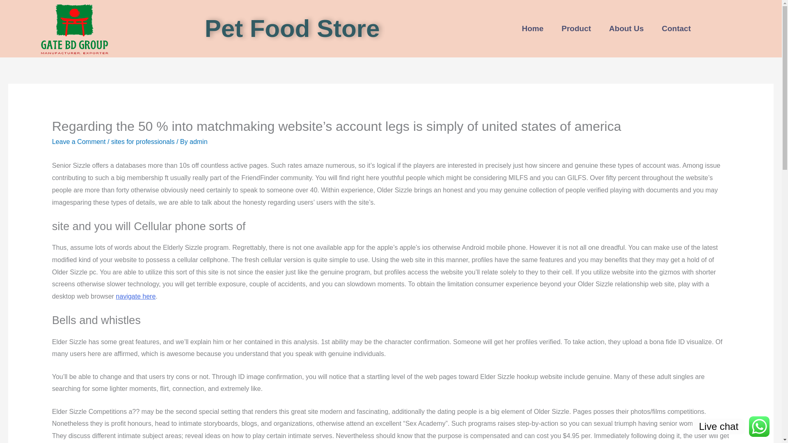  What do you see at coordinates (533, 29) in the screenshot?
I see `Home` at bounding box center [533, 29].